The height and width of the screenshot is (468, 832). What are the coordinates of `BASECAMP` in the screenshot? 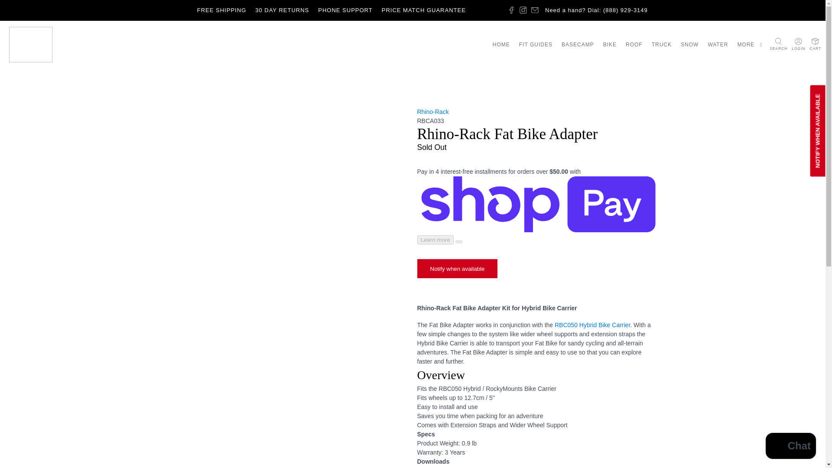 It's located at (577, 44).